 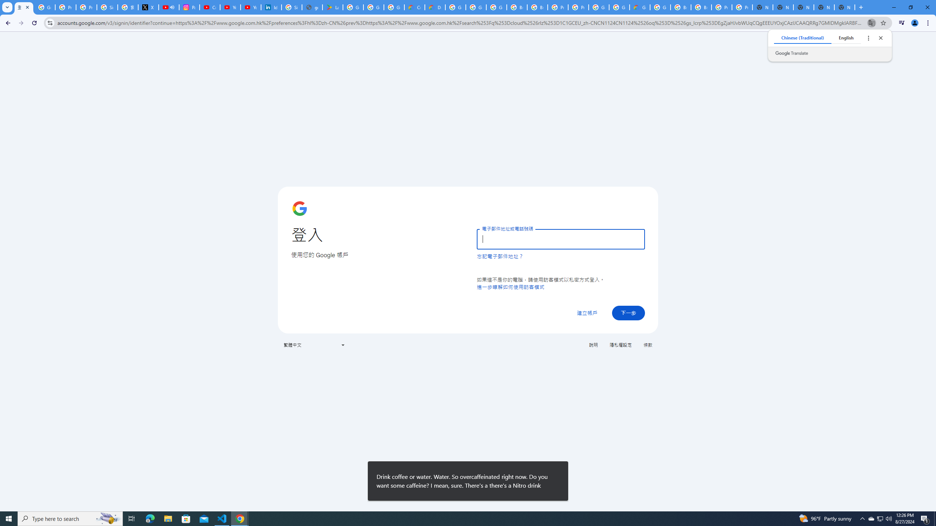 What do you see at coordinates (872, 23) in the screenshot?
I see `Translate this page` at bounding box center [872, 23].